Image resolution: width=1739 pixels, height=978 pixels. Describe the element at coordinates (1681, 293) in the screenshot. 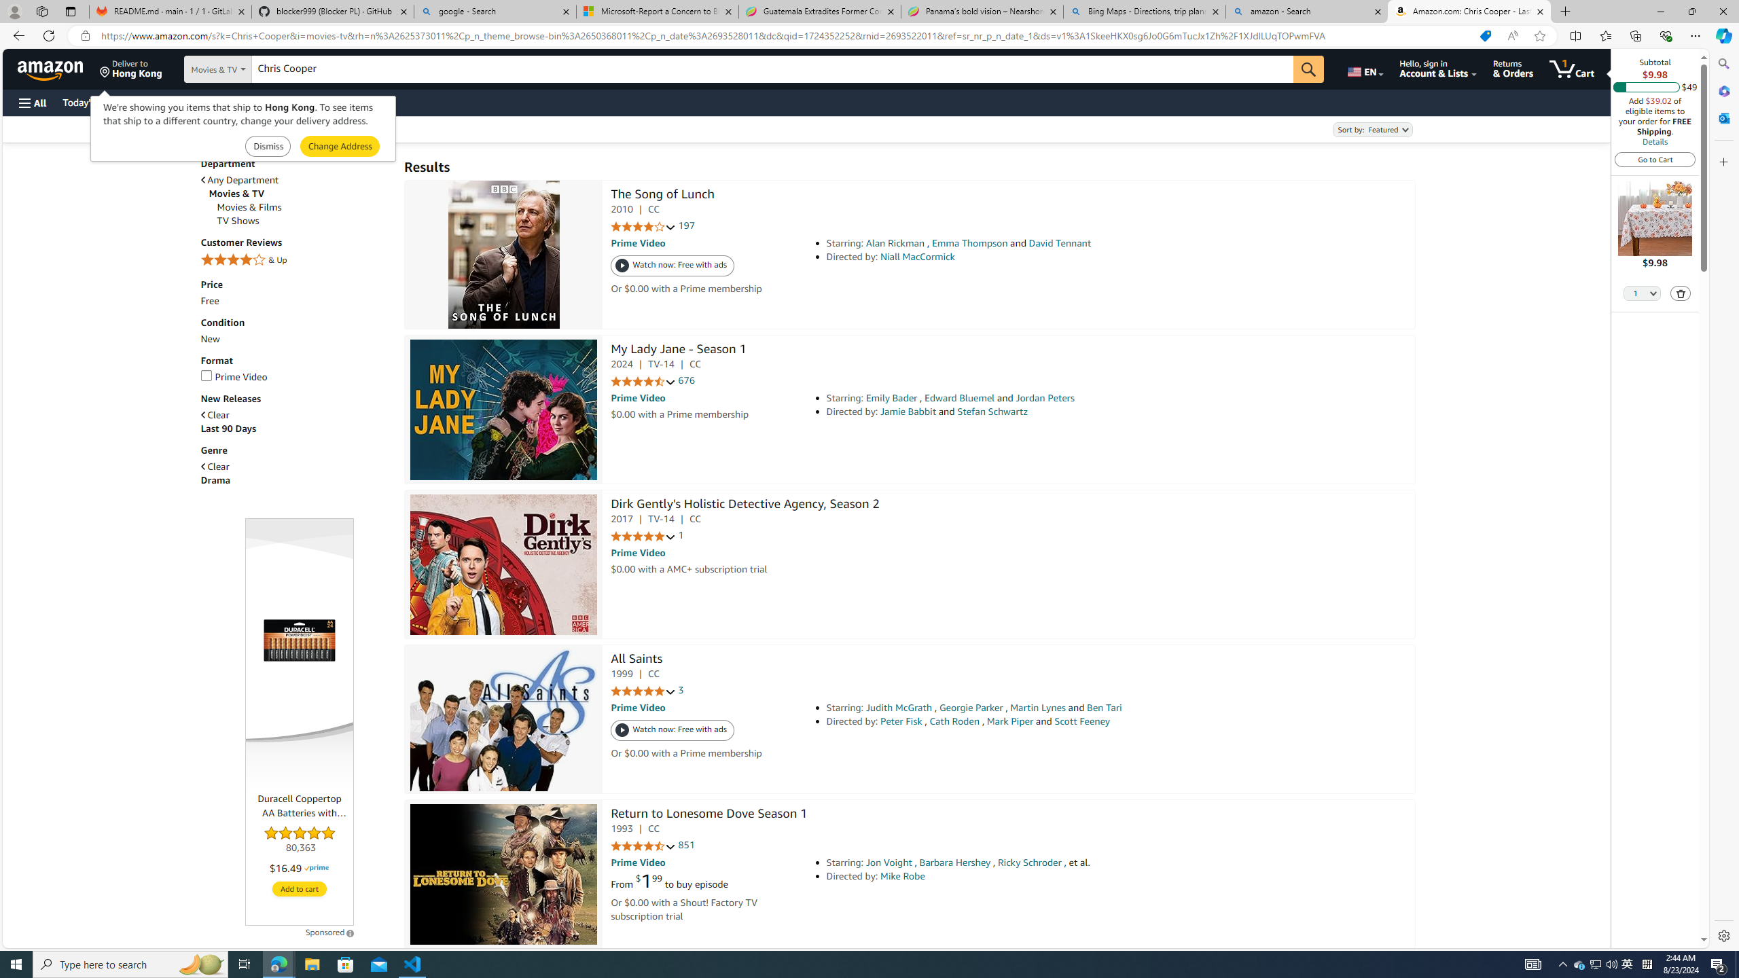

I see `Delete` at that location.